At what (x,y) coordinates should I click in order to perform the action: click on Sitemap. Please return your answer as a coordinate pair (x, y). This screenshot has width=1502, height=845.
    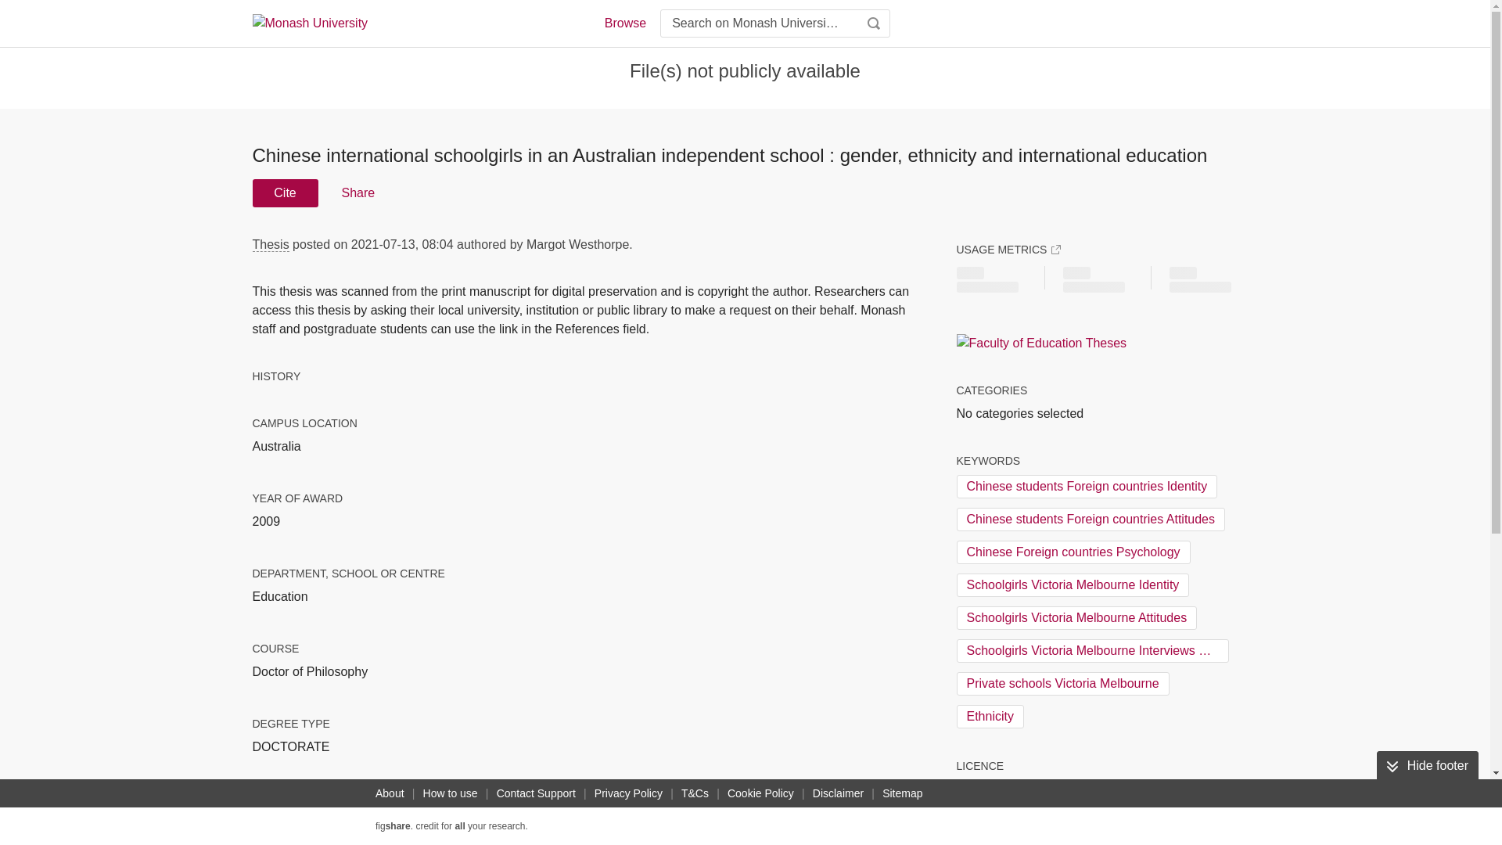
    Looking at the image, I should click on (901, 793).